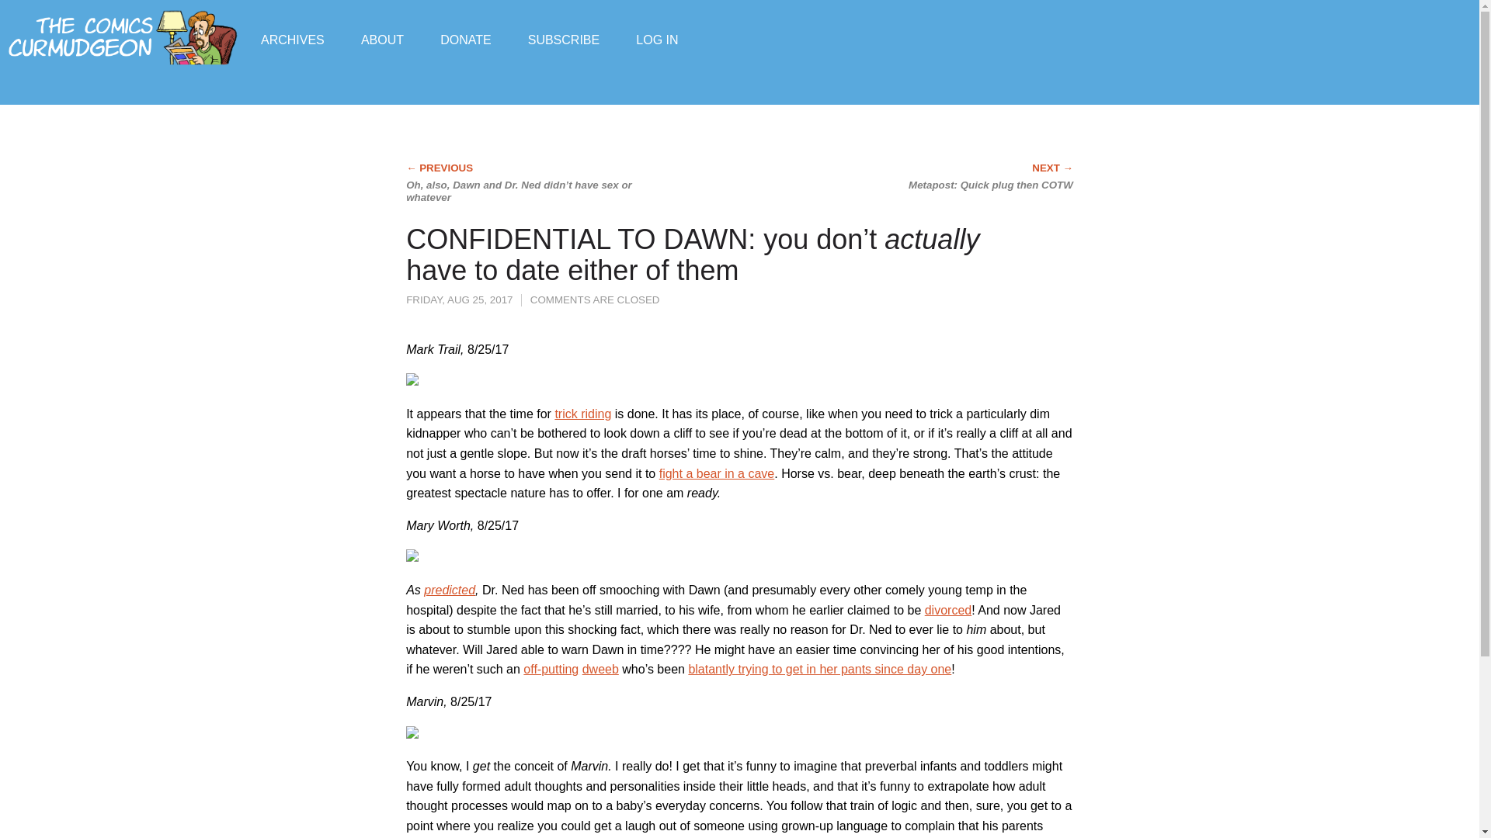 This screenshot has width=1491, height=838. What do you see at coordinates (944, 177) in the screenshot?
I see `Metapost: Quick plug then COTW` at bounding box center [944, 177].